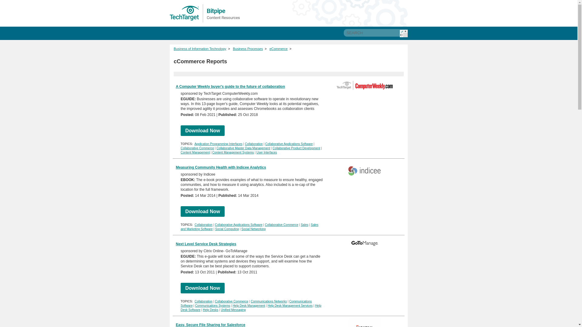 Image resolution: width=582 pixels, height=327 pixels. Describe the element at coordinates (372, 33) in the screenshot. I see `SEARCH` at that location.